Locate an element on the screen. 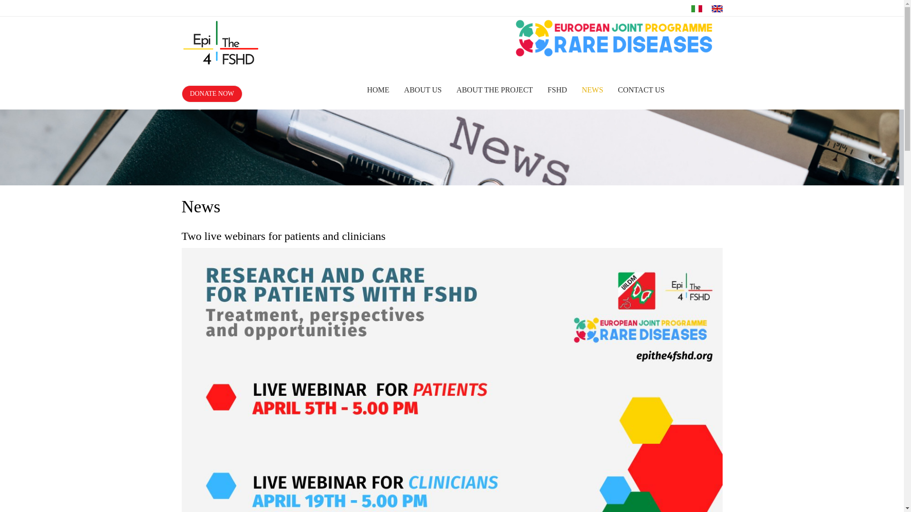  DONATE NOW is located at coordinates (212, 94).